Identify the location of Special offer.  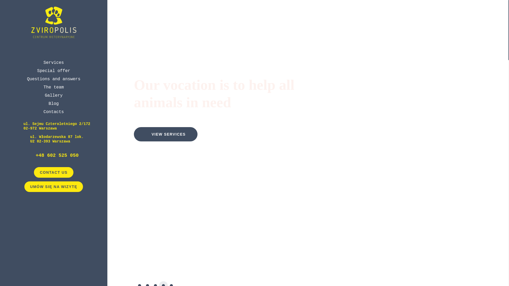
(54, 71).